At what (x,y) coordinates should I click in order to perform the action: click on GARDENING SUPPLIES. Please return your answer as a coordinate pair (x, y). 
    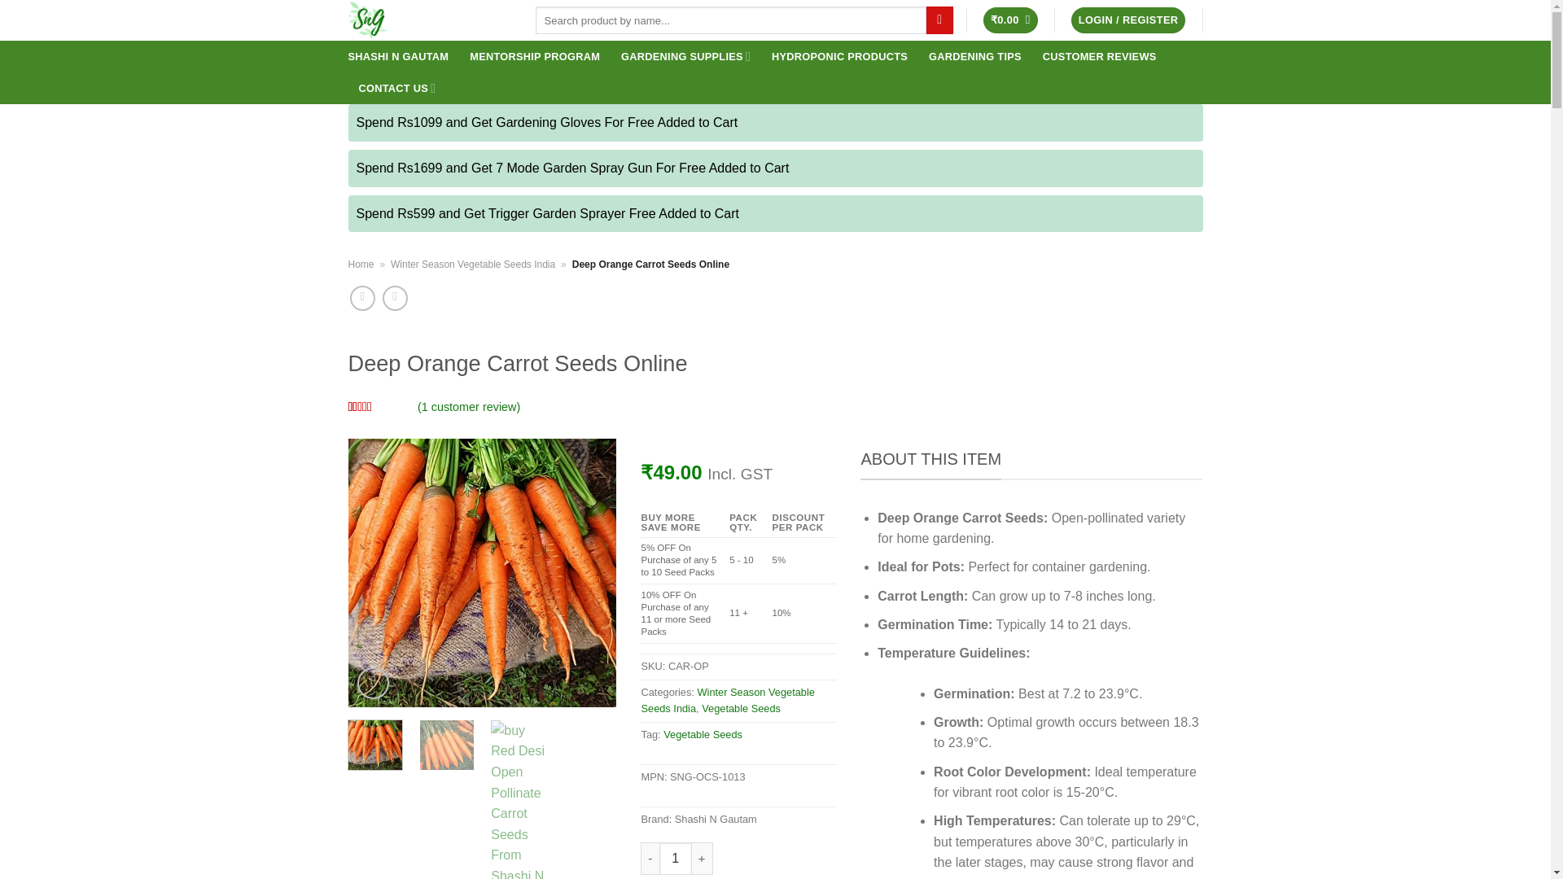
    Looking at the image, I should click on (685, 55).